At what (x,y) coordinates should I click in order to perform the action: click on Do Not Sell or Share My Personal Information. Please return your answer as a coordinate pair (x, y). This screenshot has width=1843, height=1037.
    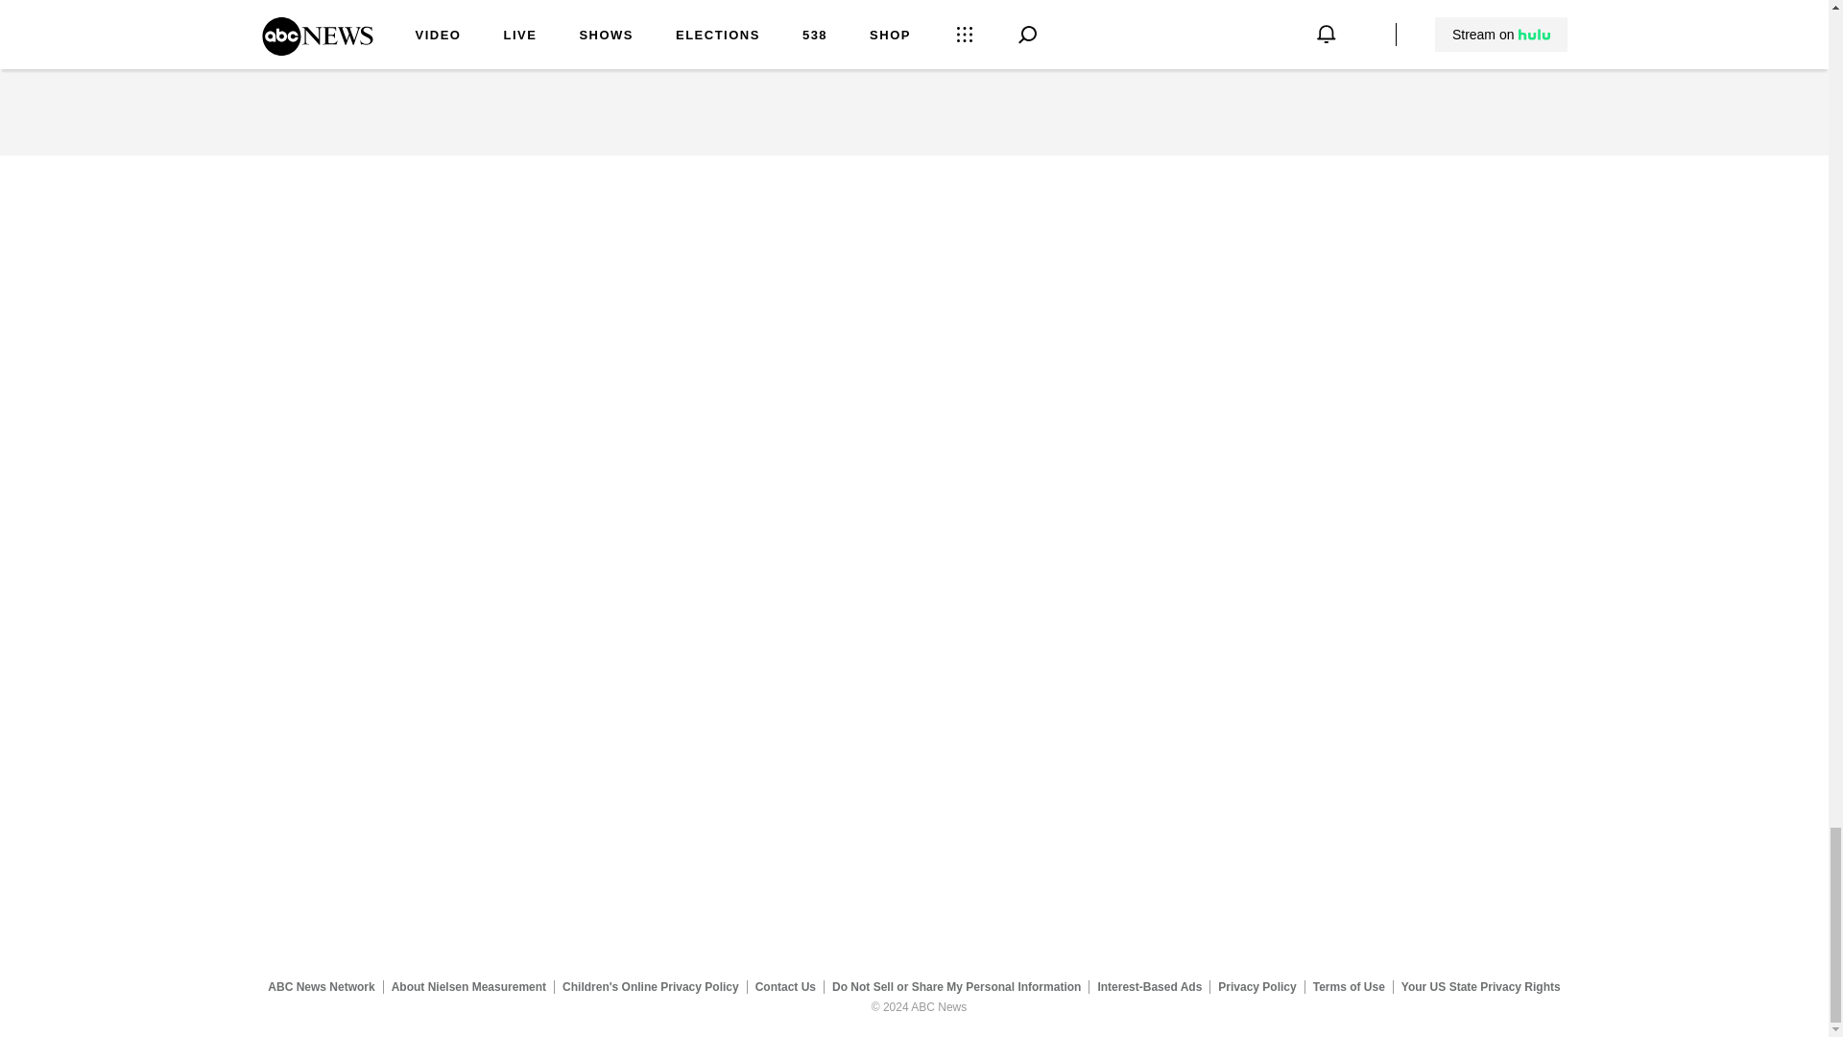
    Looking at the image, I should click on (956, 986).